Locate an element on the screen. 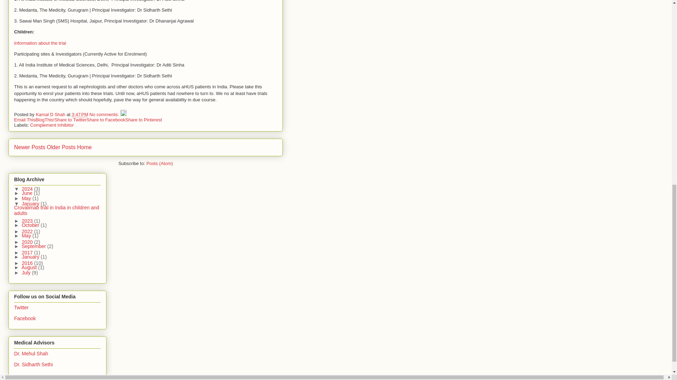 This screenshot has height=380, width=677. Share to Twitter is located at coordinates (71, 120).